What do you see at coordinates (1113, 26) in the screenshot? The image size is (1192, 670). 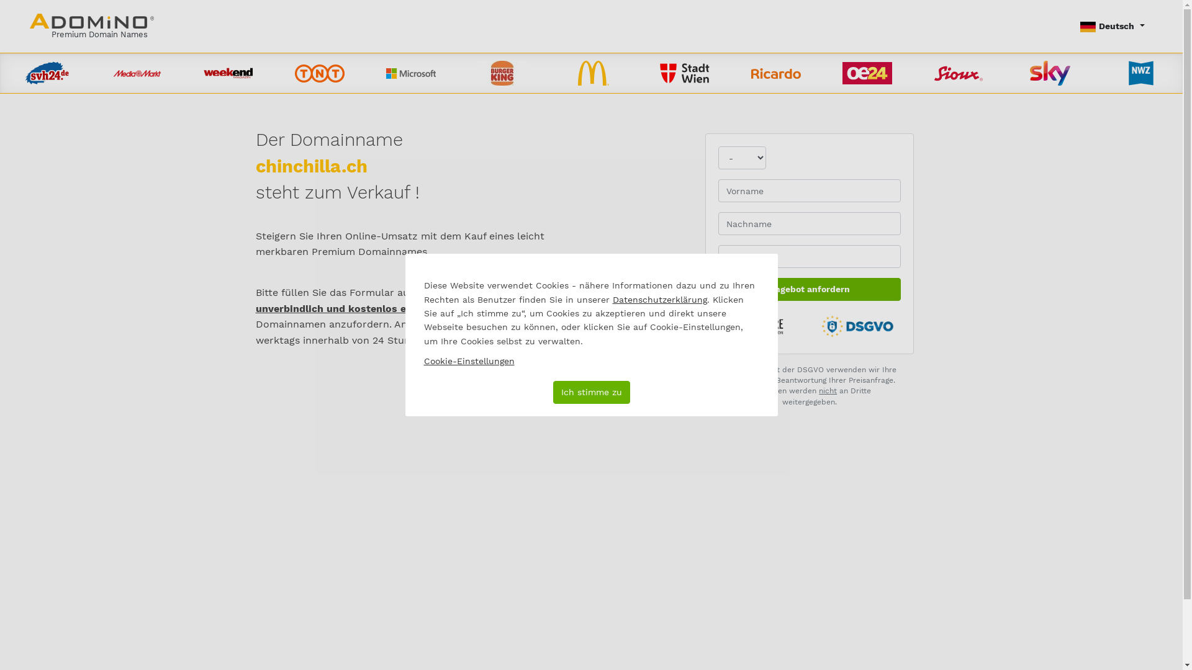 I see `Deutsch` at bounding box center [1113, 26].